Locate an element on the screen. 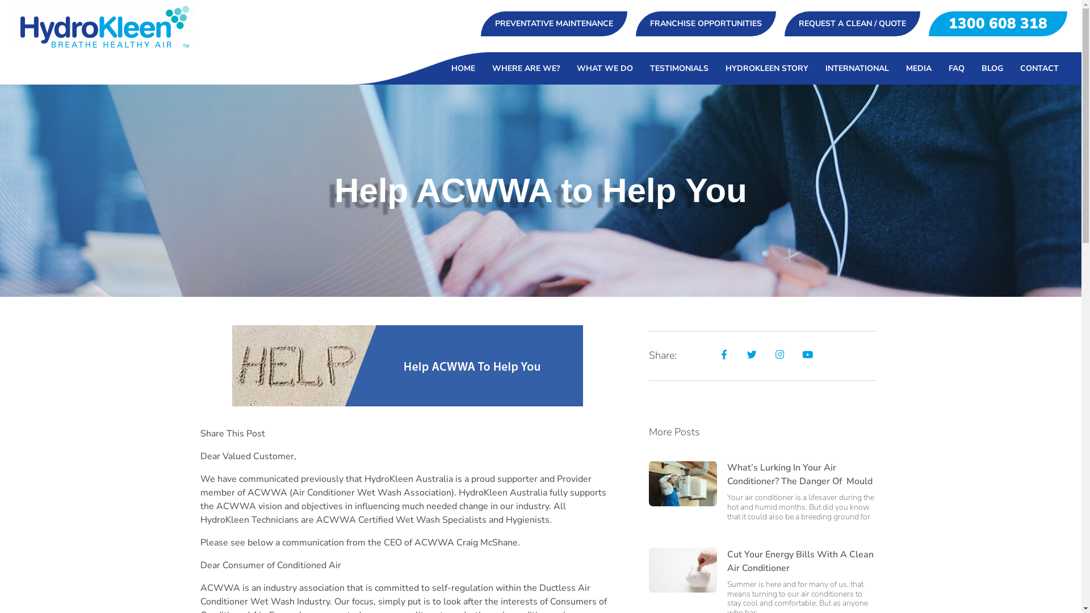 This screenshot has height=613, width=1090. FRANCHISE OPPORTUNITIES is located at coordinates (706, 24).